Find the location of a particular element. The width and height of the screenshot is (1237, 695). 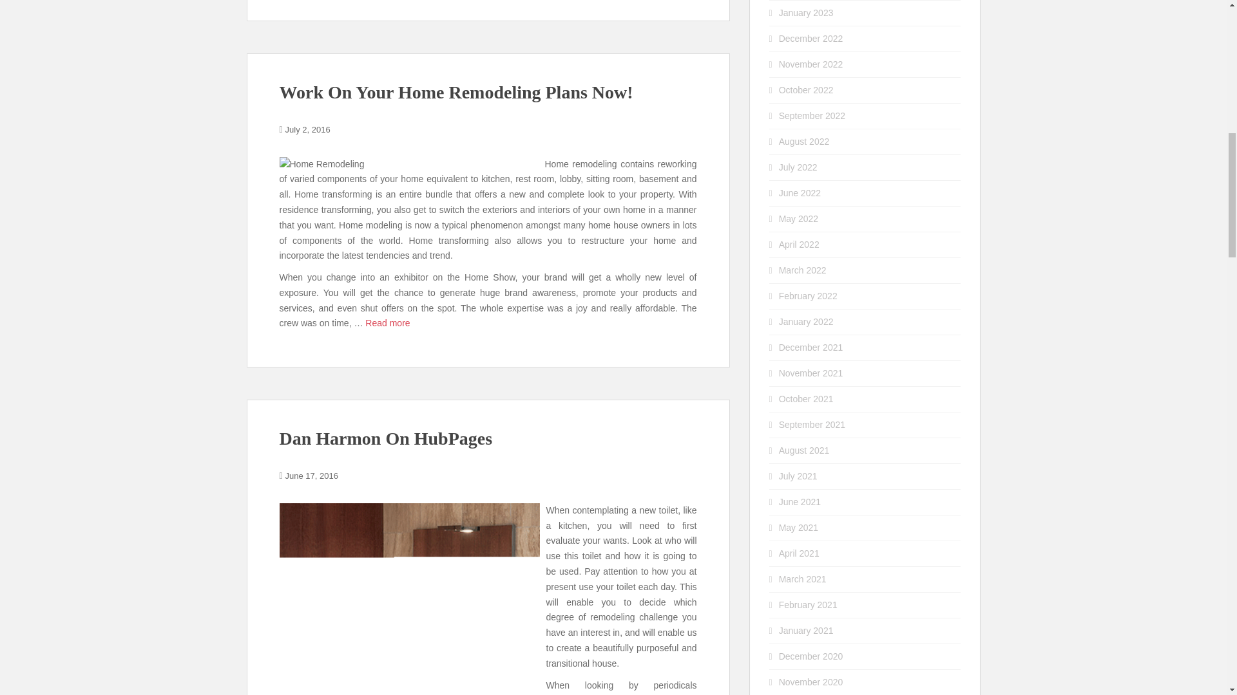

June 17, 2016 is located at coordinates (312, 476).